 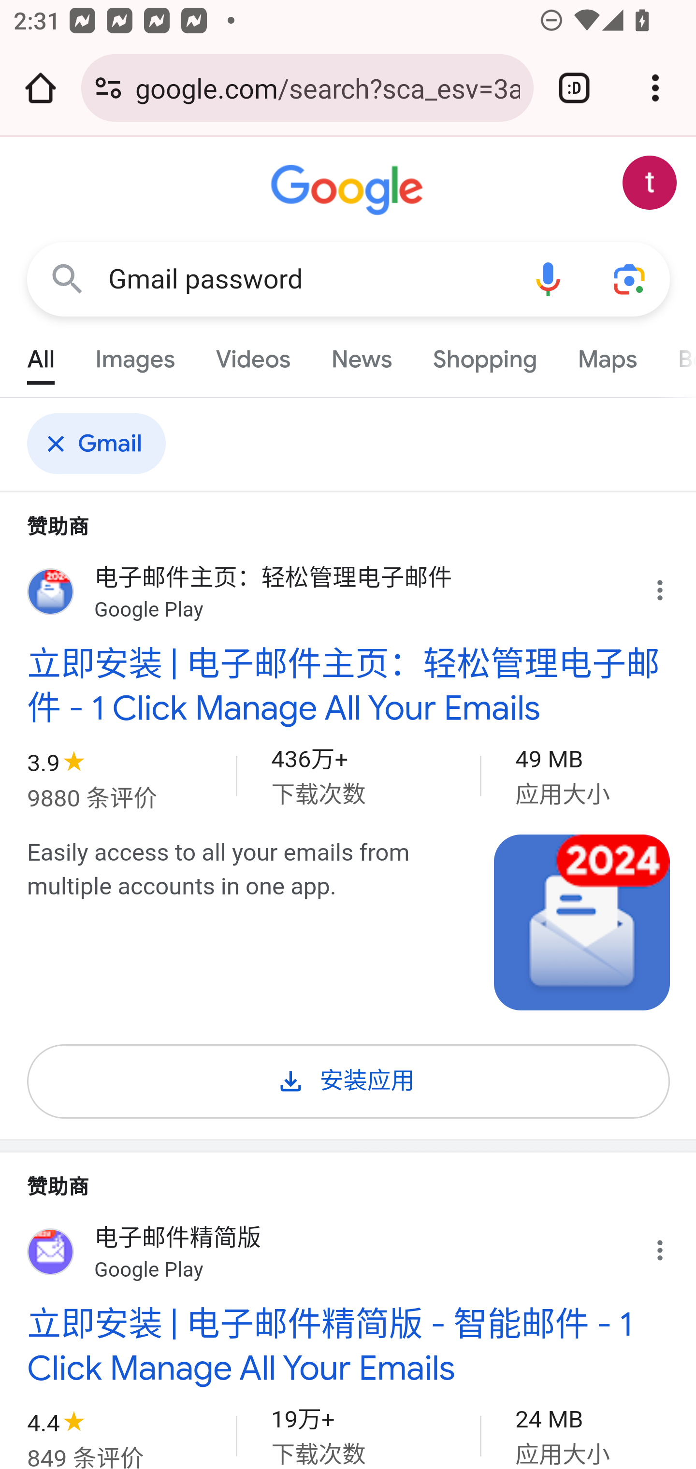 I want to click on Gmail password, so click(x=307, y=279).